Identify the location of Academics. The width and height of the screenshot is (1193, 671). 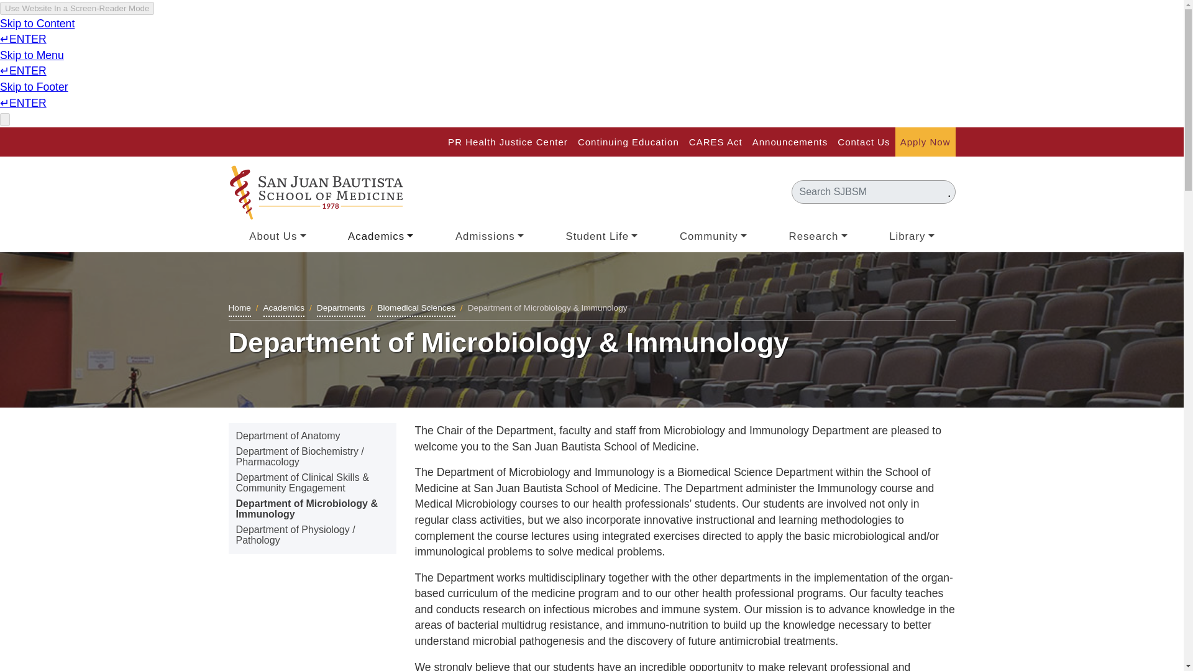
(380, 237).